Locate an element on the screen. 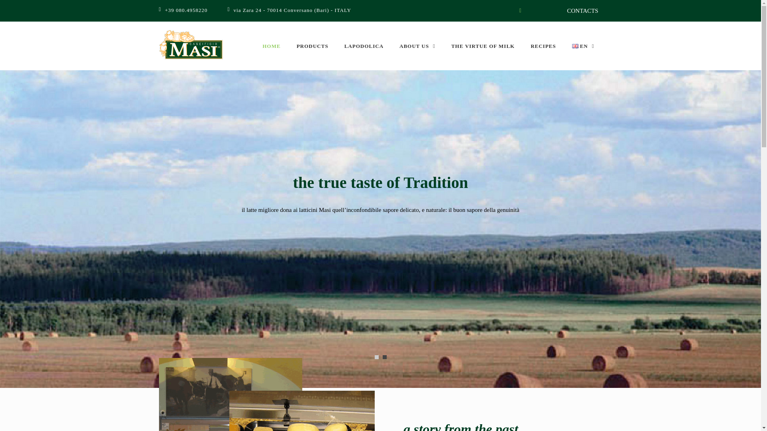  LAPODOLICA is located at coordinates (364, 46).